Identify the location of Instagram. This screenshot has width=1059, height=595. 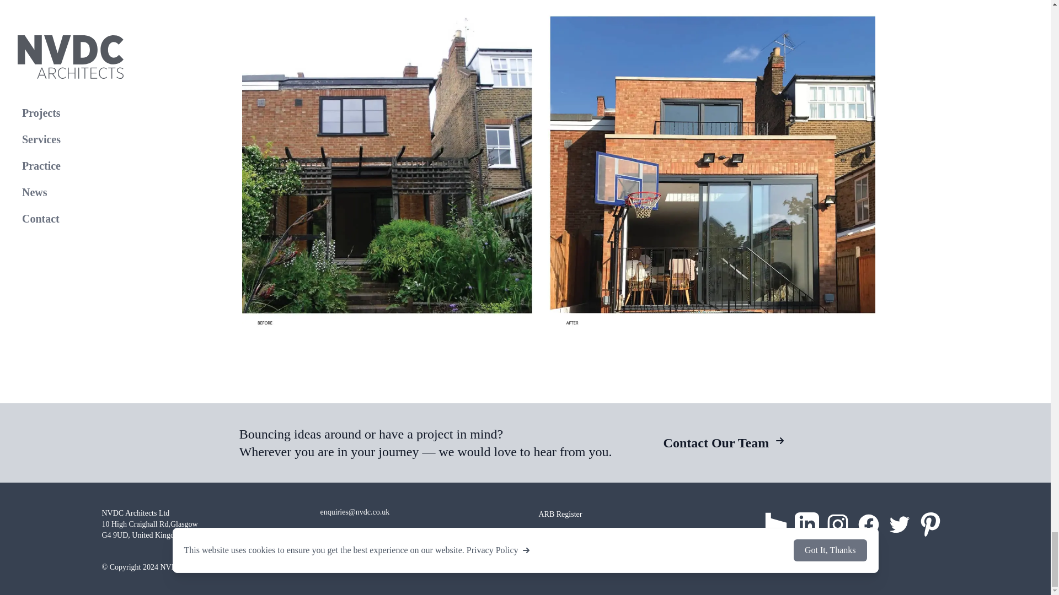
(837, 524).